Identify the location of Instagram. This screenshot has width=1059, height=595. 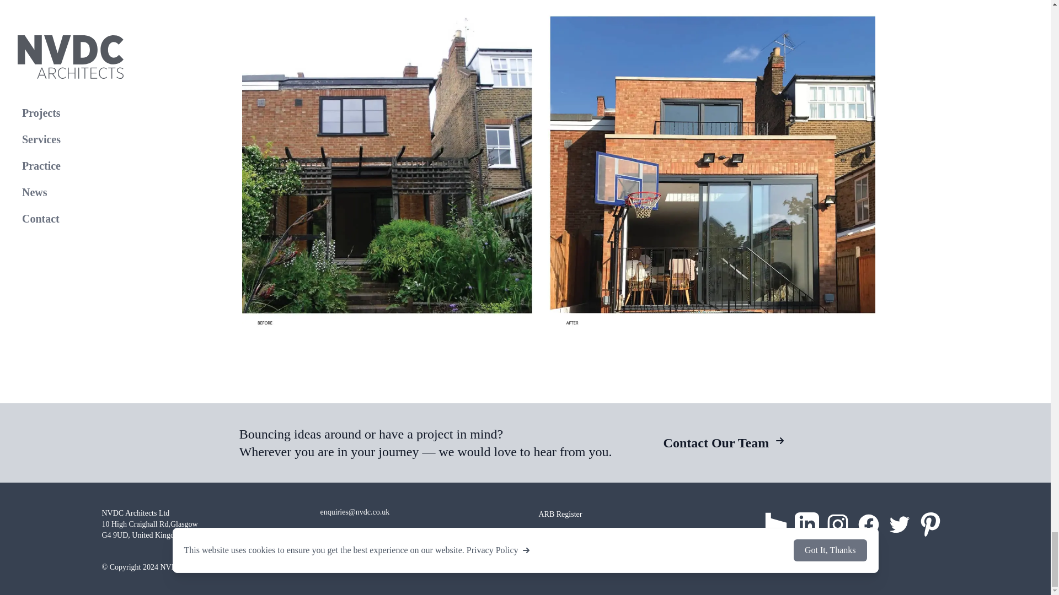
(837, 524).